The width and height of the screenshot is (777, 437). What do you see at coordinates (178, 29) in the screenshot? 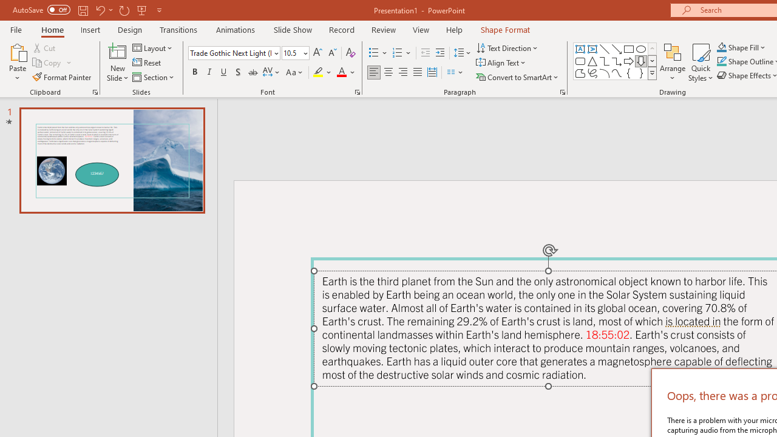
I see `Transitions` at bounding box center [178, 29].